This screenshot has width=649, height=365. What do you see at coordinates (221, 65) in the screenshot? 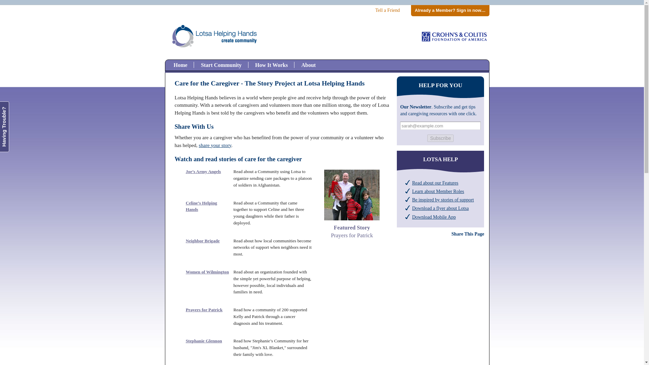
I see `share your story` at bounding box center [221, 65].